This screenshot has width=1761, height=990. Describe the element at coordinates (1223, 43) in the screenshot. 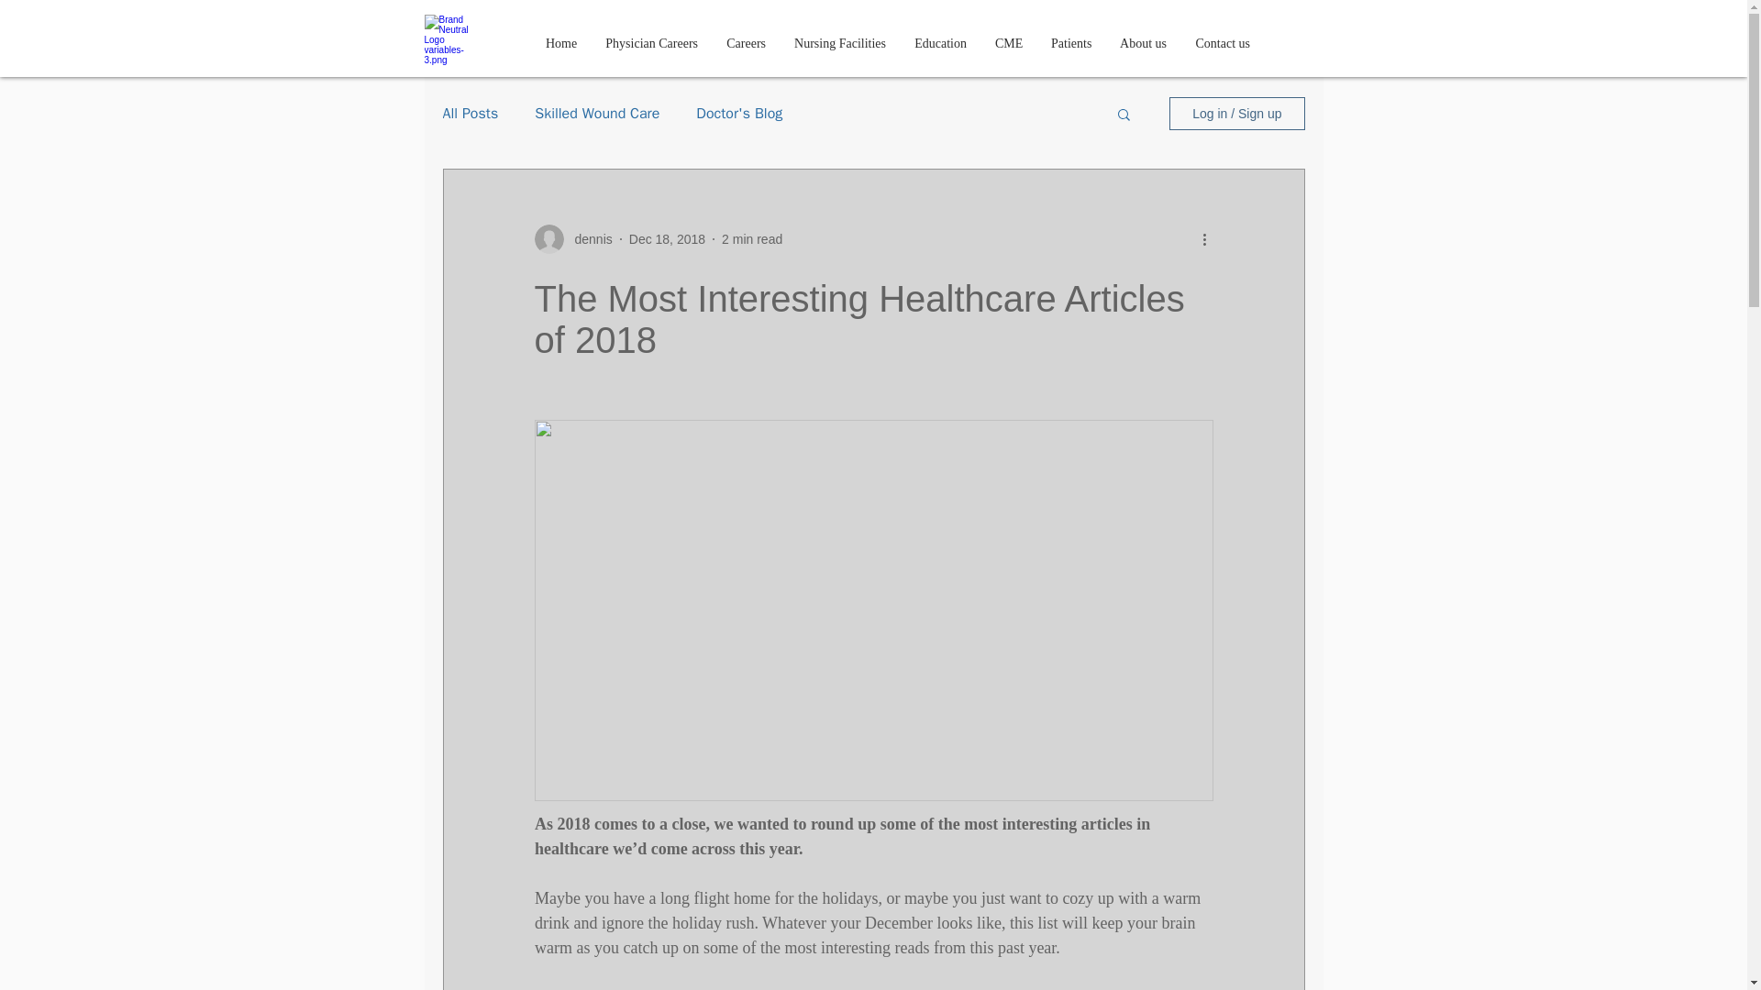

I see `Contact us` at that location.